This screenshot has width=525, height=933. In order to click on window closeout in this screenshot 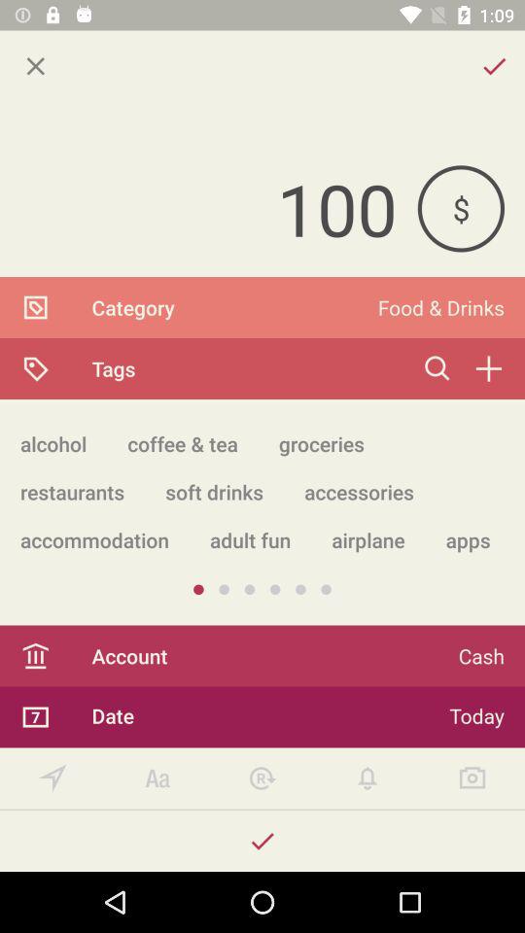, I will do `click(35, 66)`.